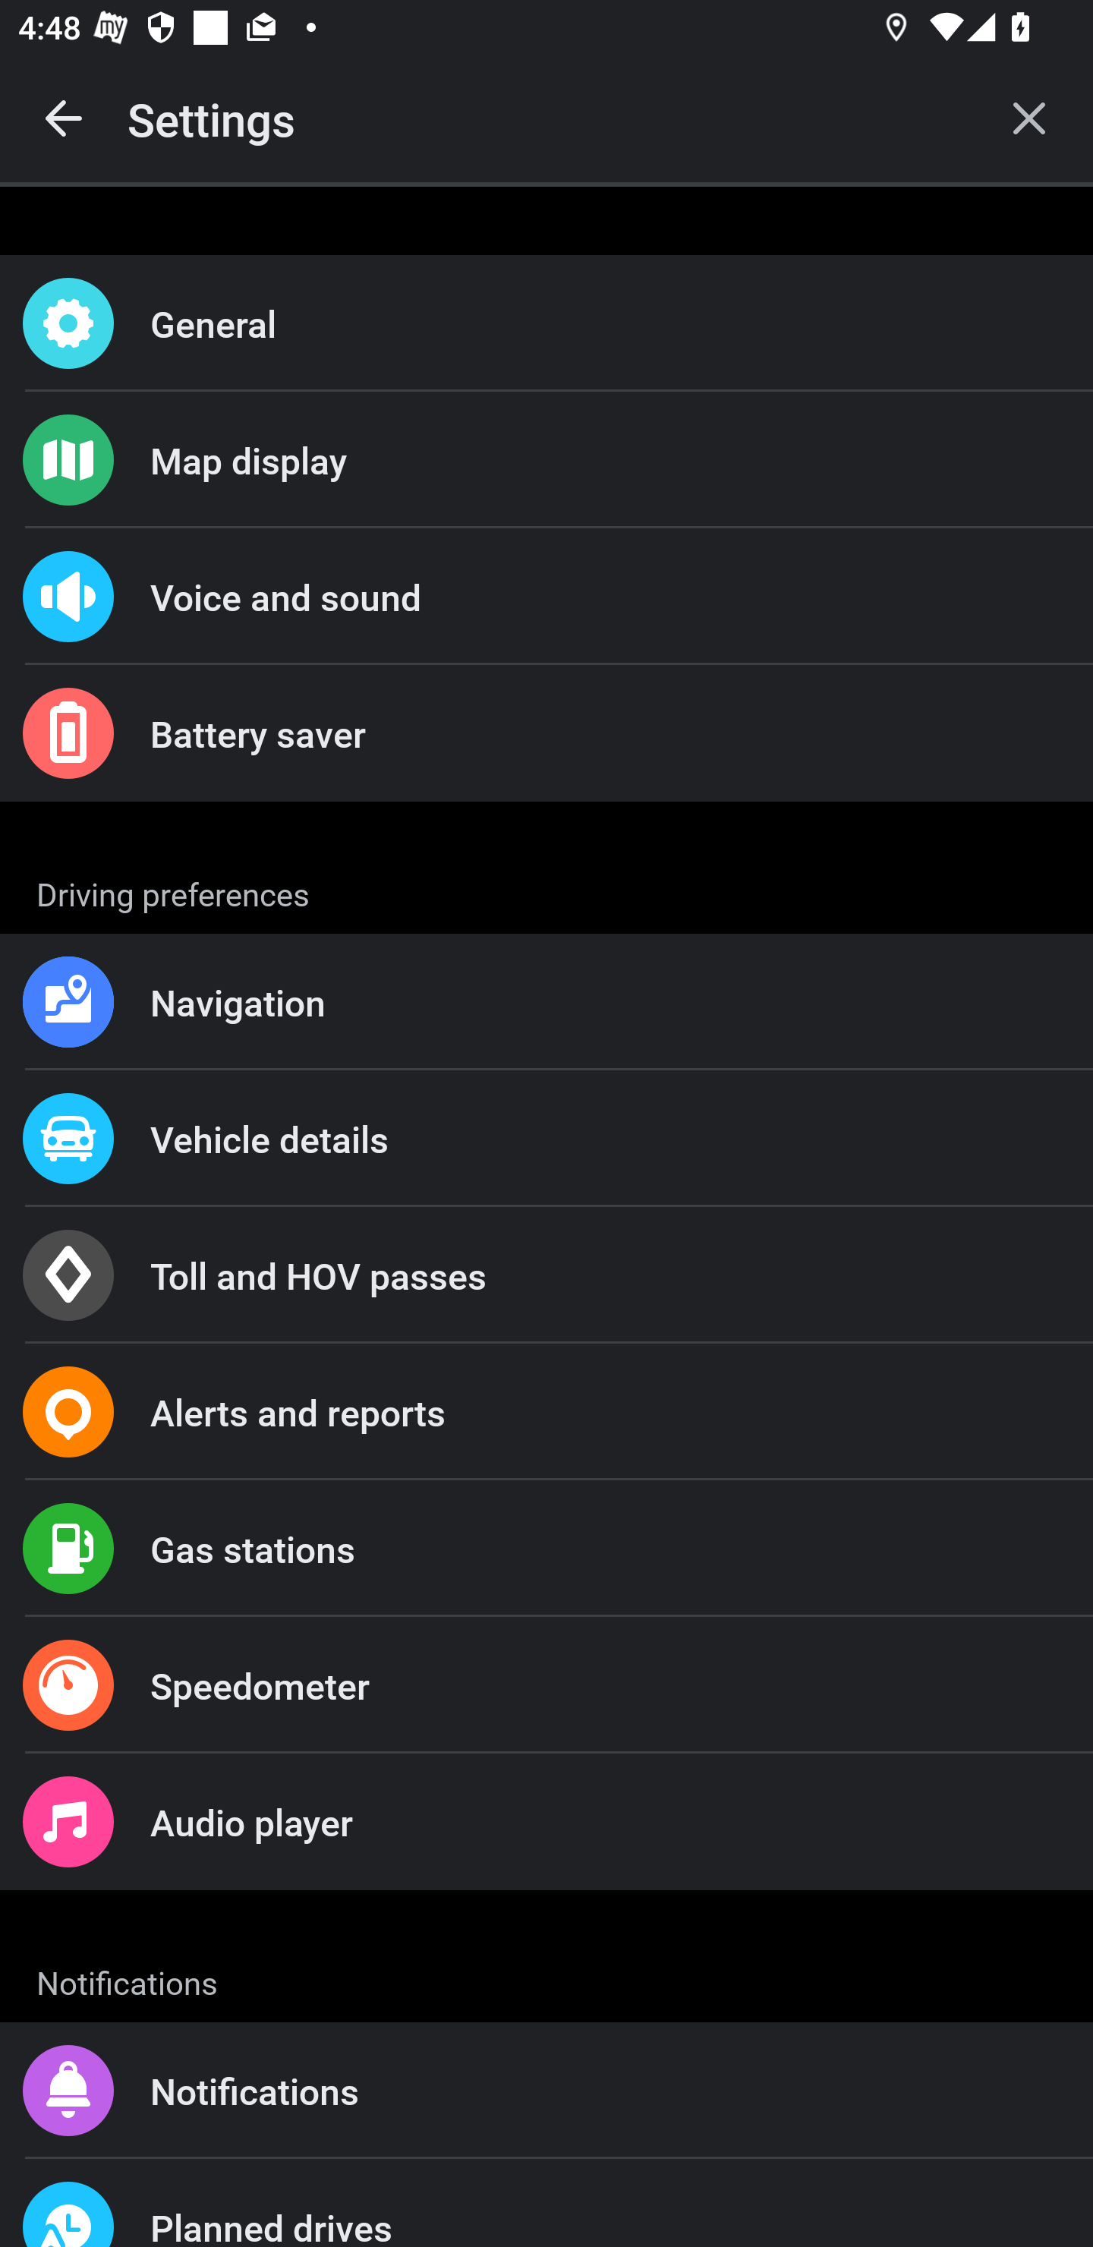 This screenshot has height=2247, width=1093. Describe the element at coordinates (546, 323) in the screenshot. I see `General` at that location.